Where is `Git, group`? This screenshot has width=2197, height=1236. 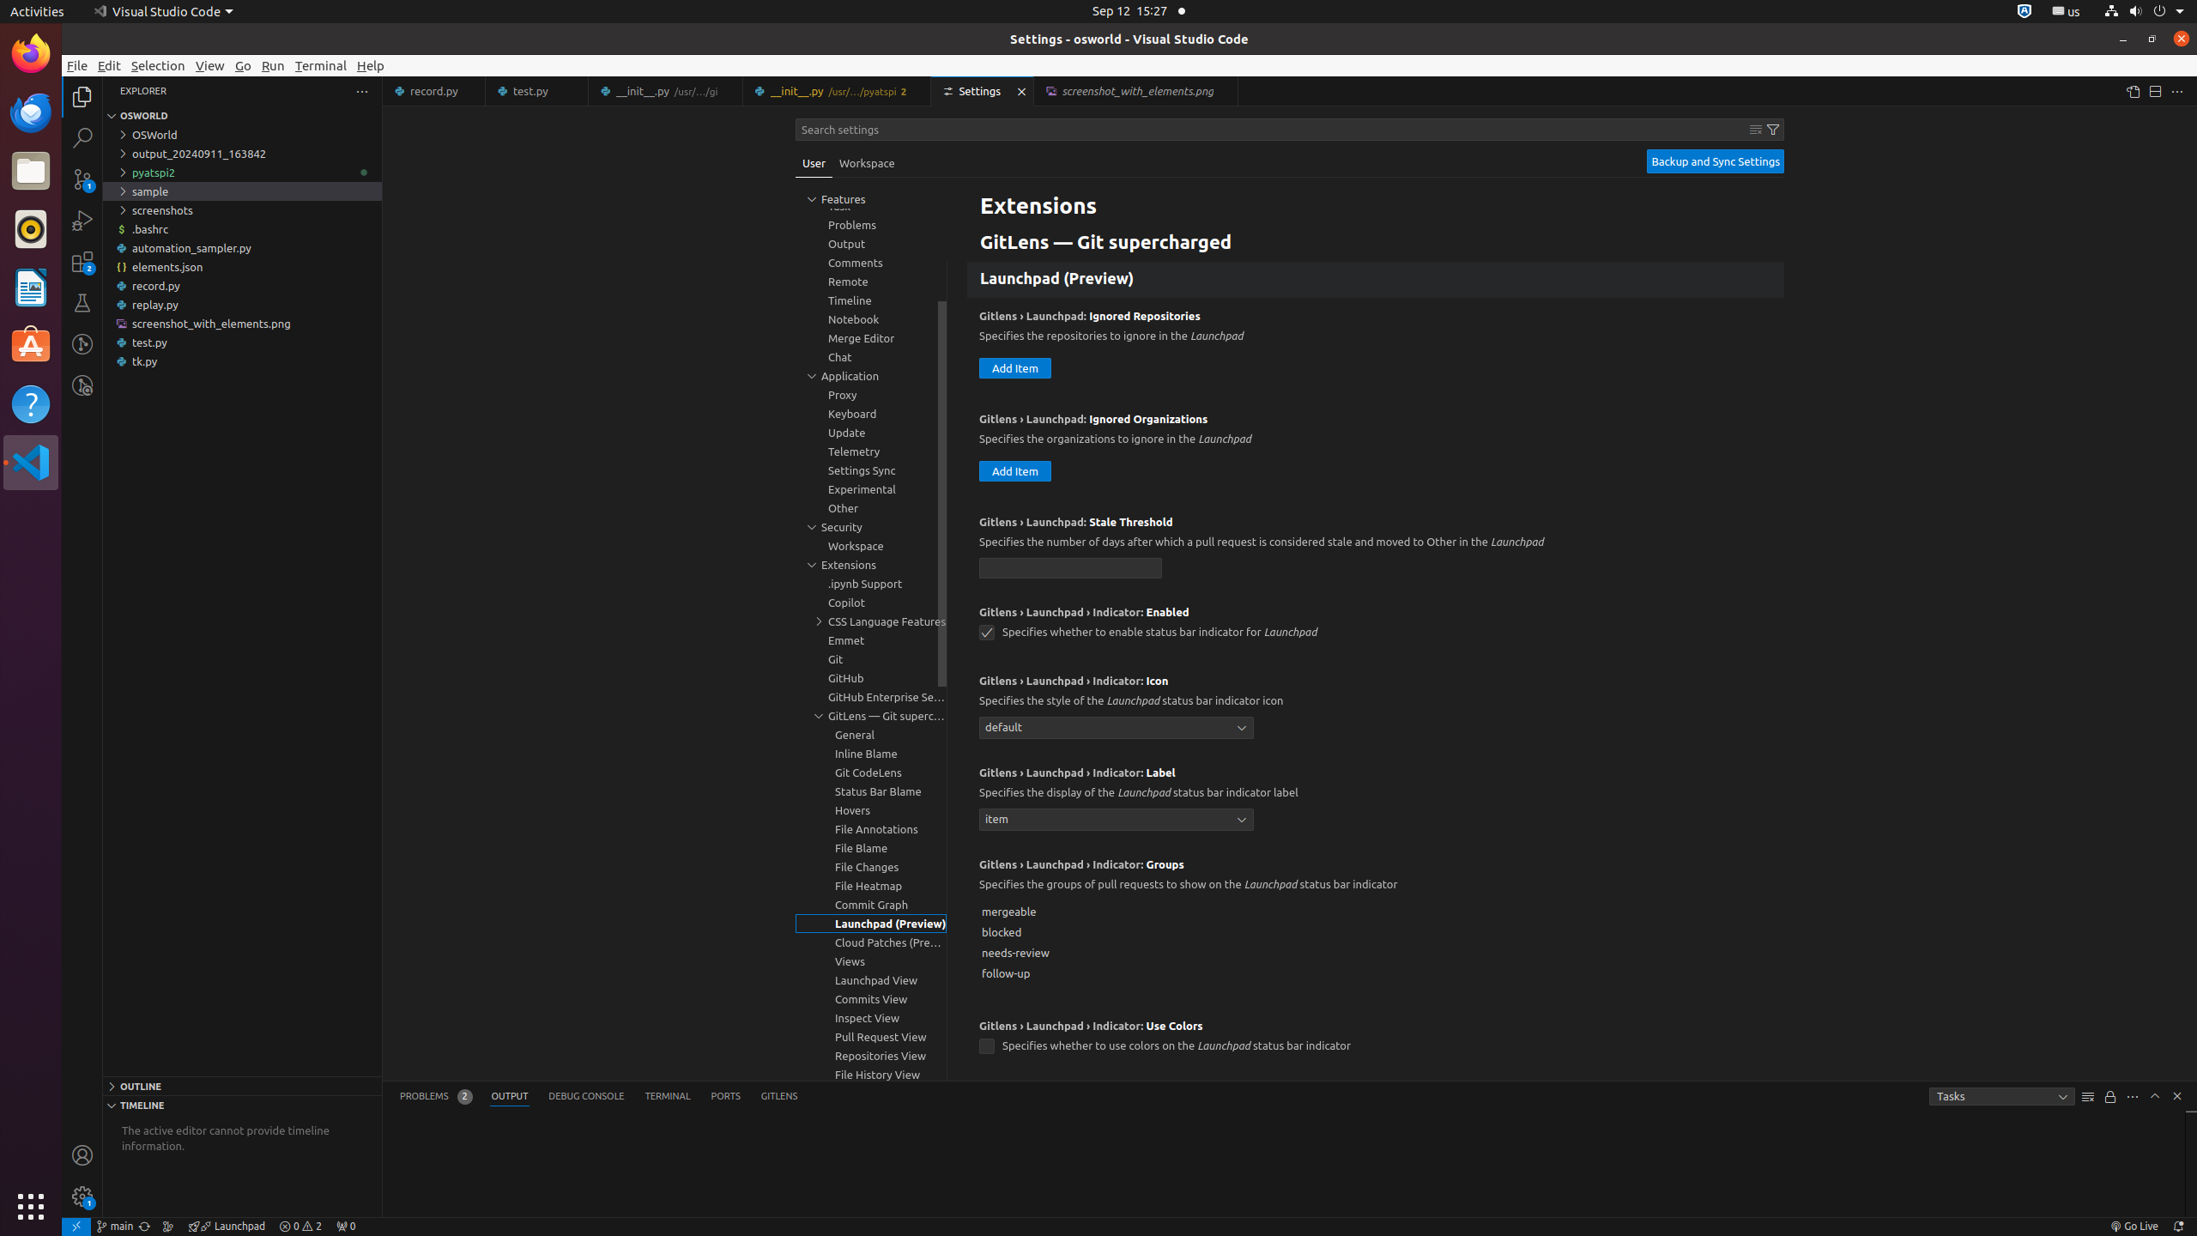 Git, group is located at coordinates (871, 659).